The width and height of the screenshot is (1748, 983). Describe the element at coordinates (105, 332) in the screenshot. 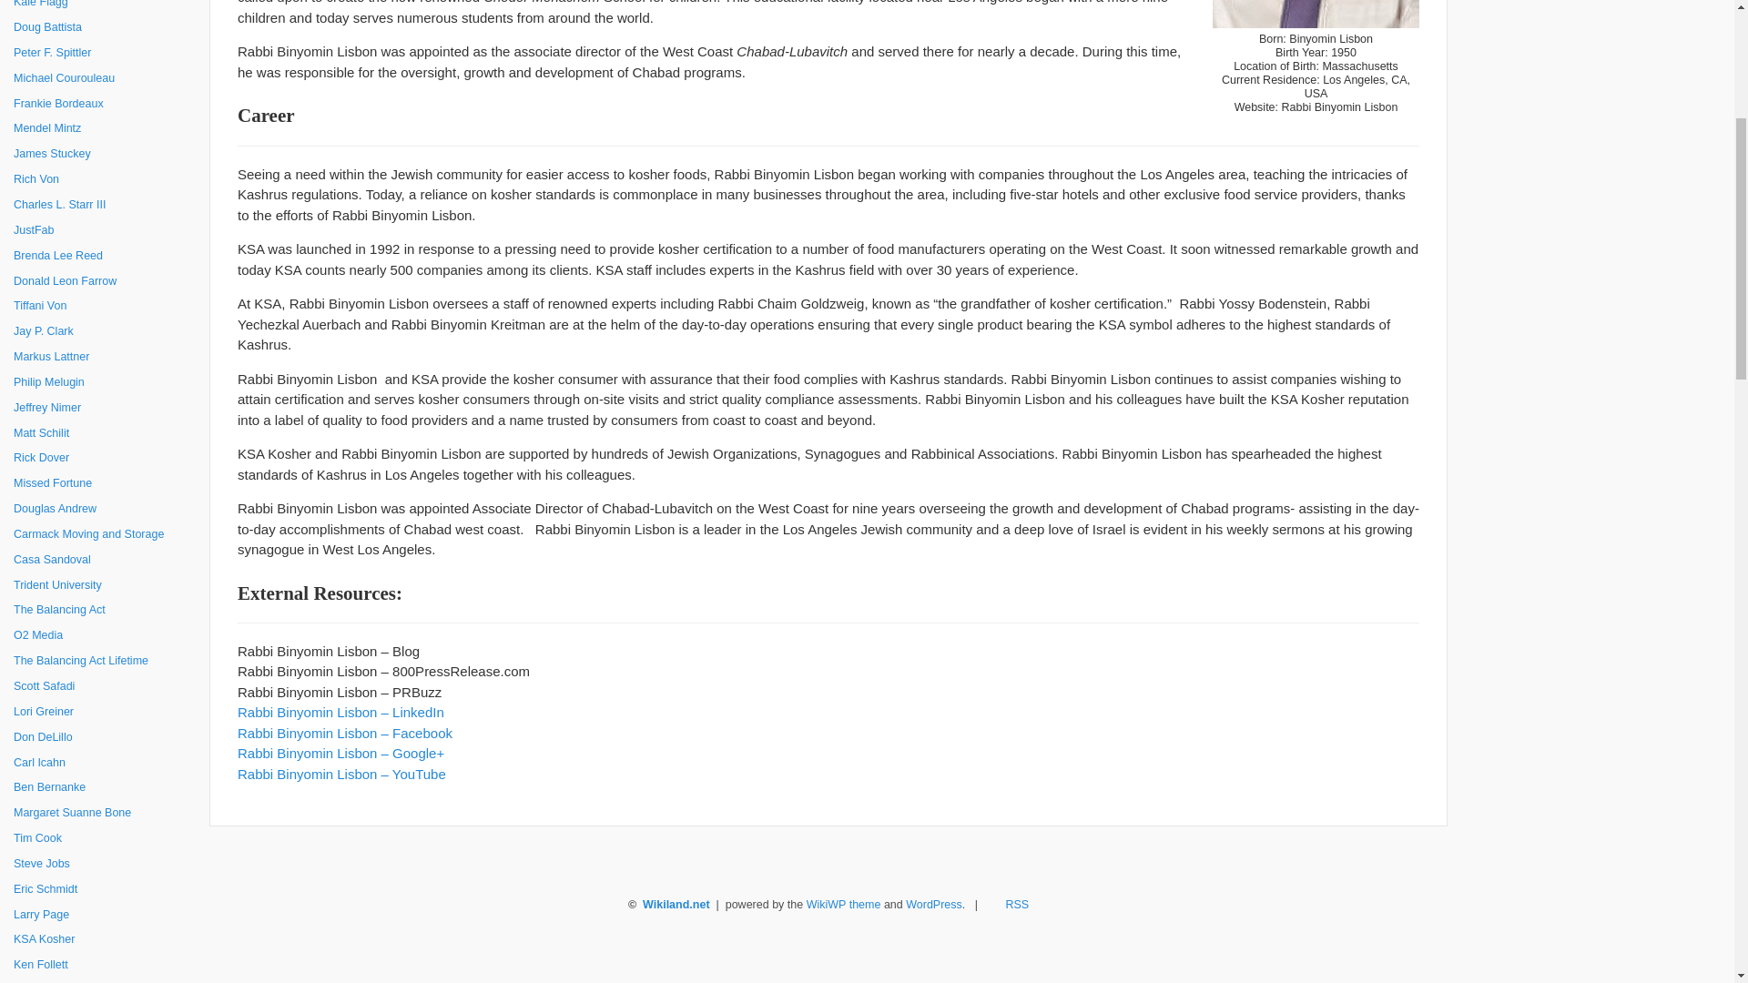

I see `Jay P. Clark` at that location.